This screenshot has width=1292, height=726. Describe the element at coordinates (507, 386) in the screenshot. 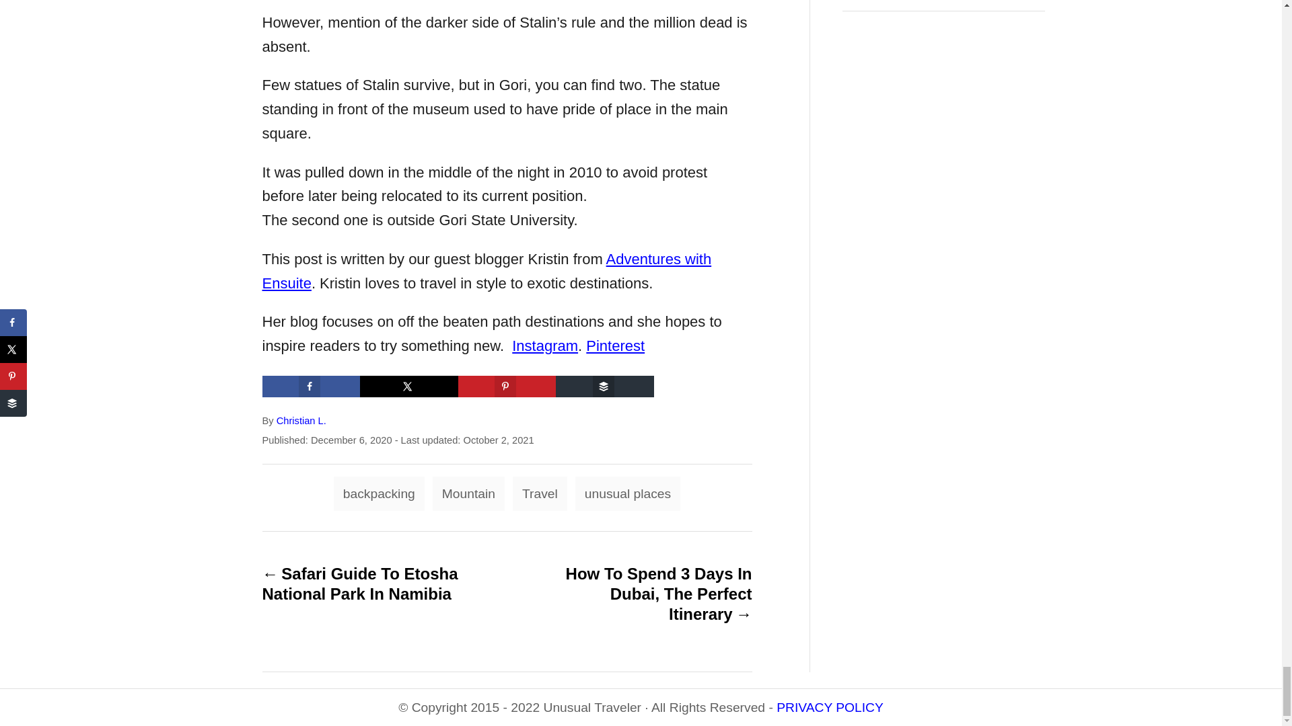

I see `Save to Pinterest` at that location.